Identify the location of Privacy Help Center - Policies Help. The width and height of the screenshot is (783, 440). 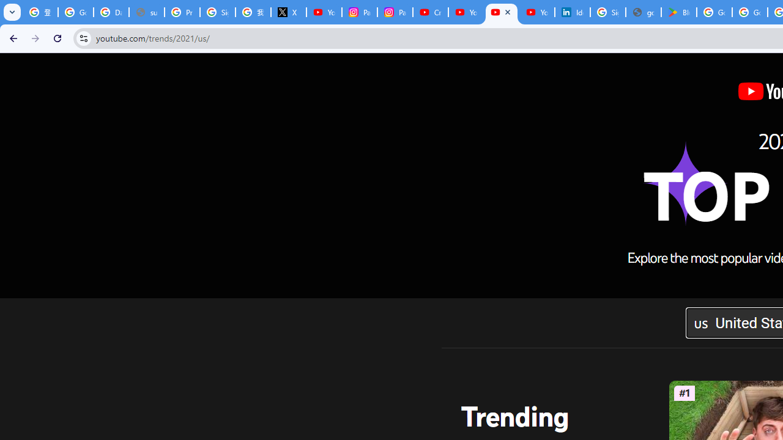
(182, 12).